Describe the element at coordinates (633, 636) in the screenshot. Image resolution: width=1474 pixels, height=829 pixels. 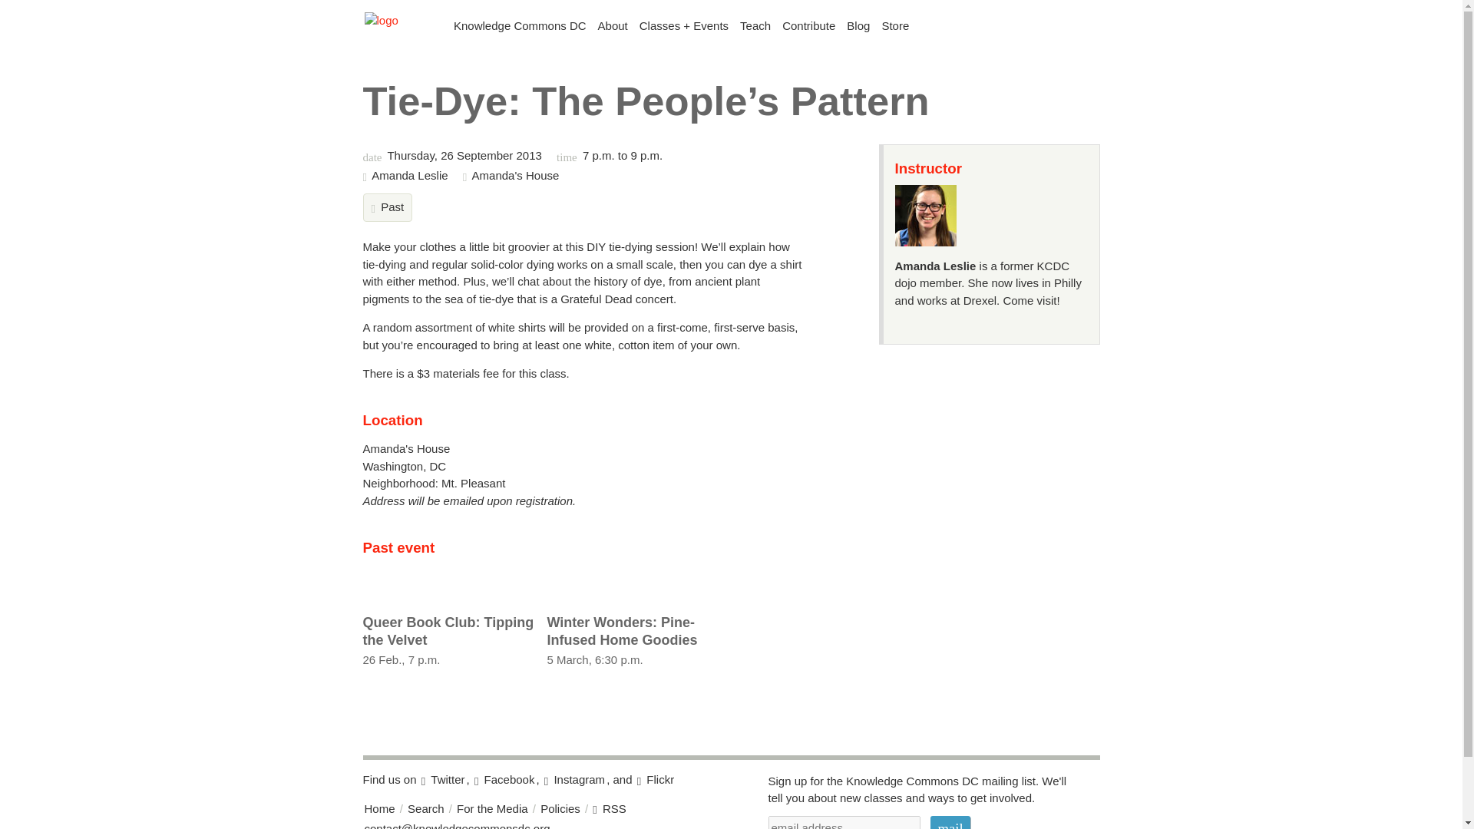
I see `For the Media` at that location.